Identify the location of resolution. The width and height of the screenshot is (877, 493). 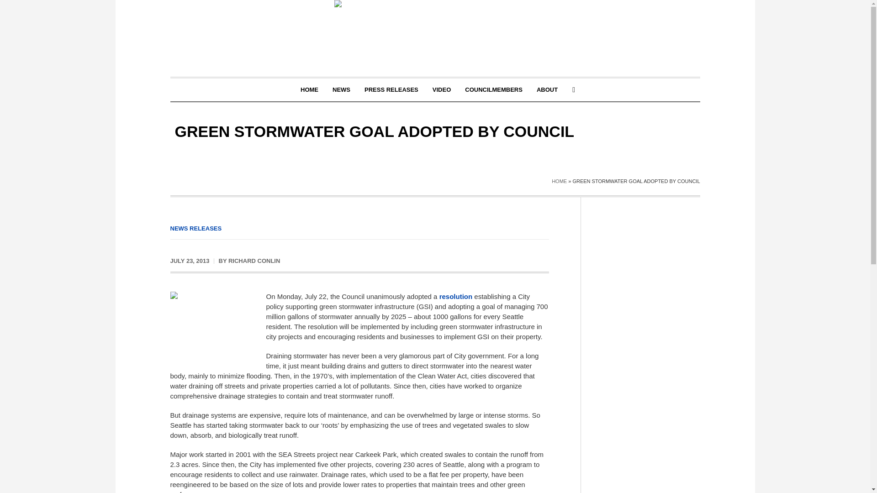
(456, 296).